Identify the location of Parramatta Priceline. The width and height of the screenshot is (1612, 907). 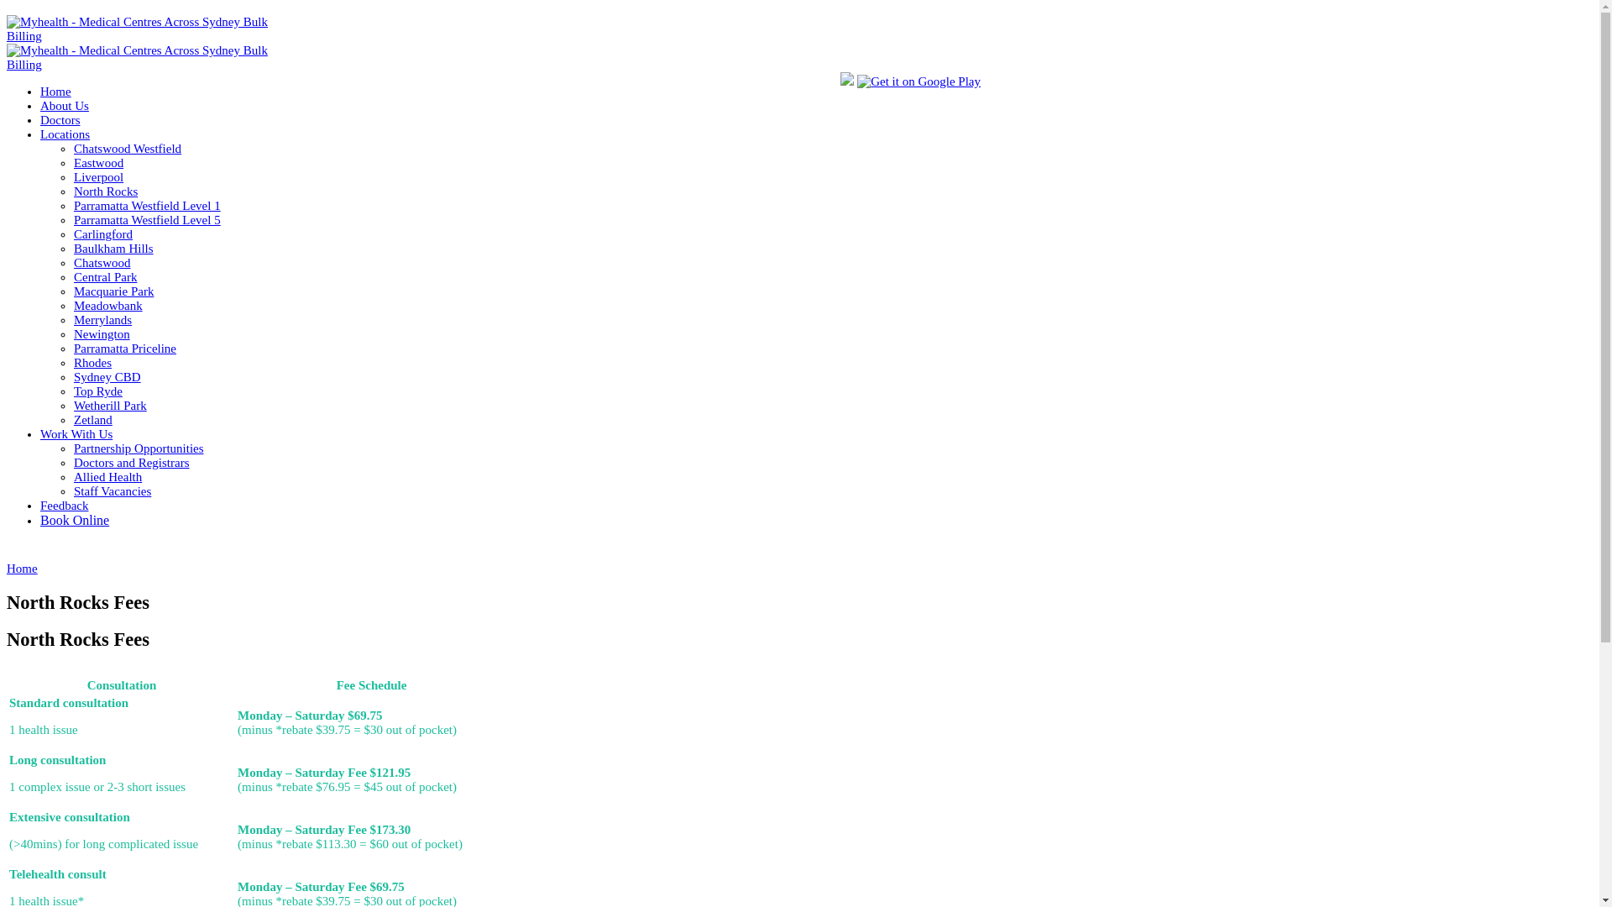
(125, 349).